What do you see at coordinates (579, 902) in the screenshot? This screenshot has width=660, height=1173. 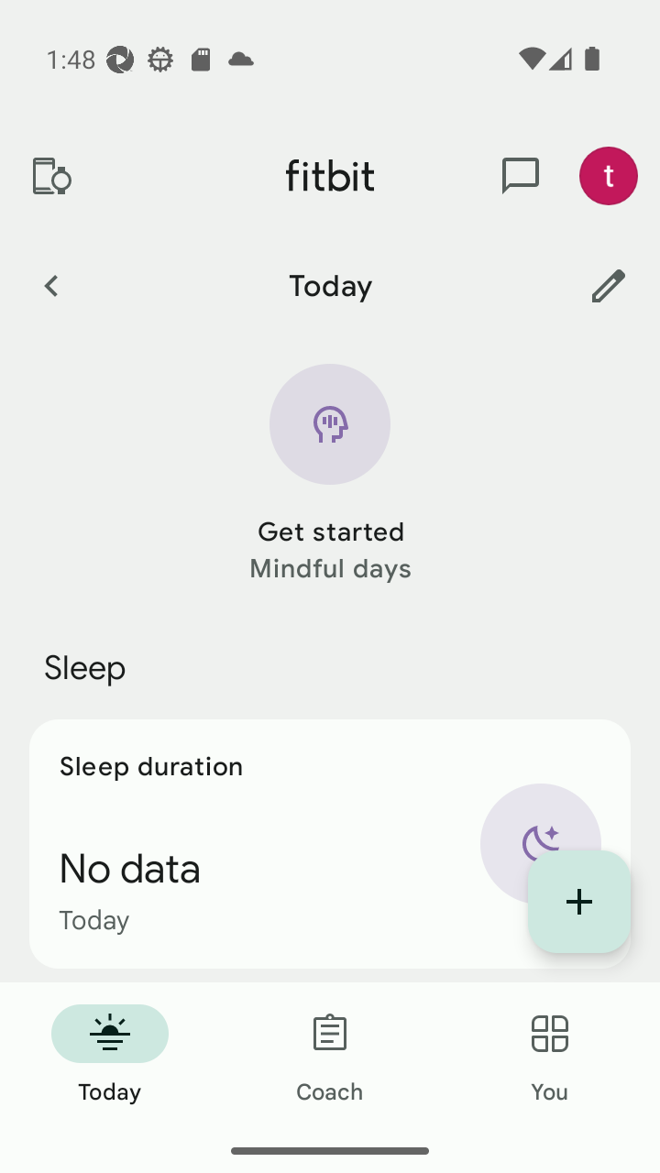 I see `Display list of quick log entries` at bounding box center [579, 902].